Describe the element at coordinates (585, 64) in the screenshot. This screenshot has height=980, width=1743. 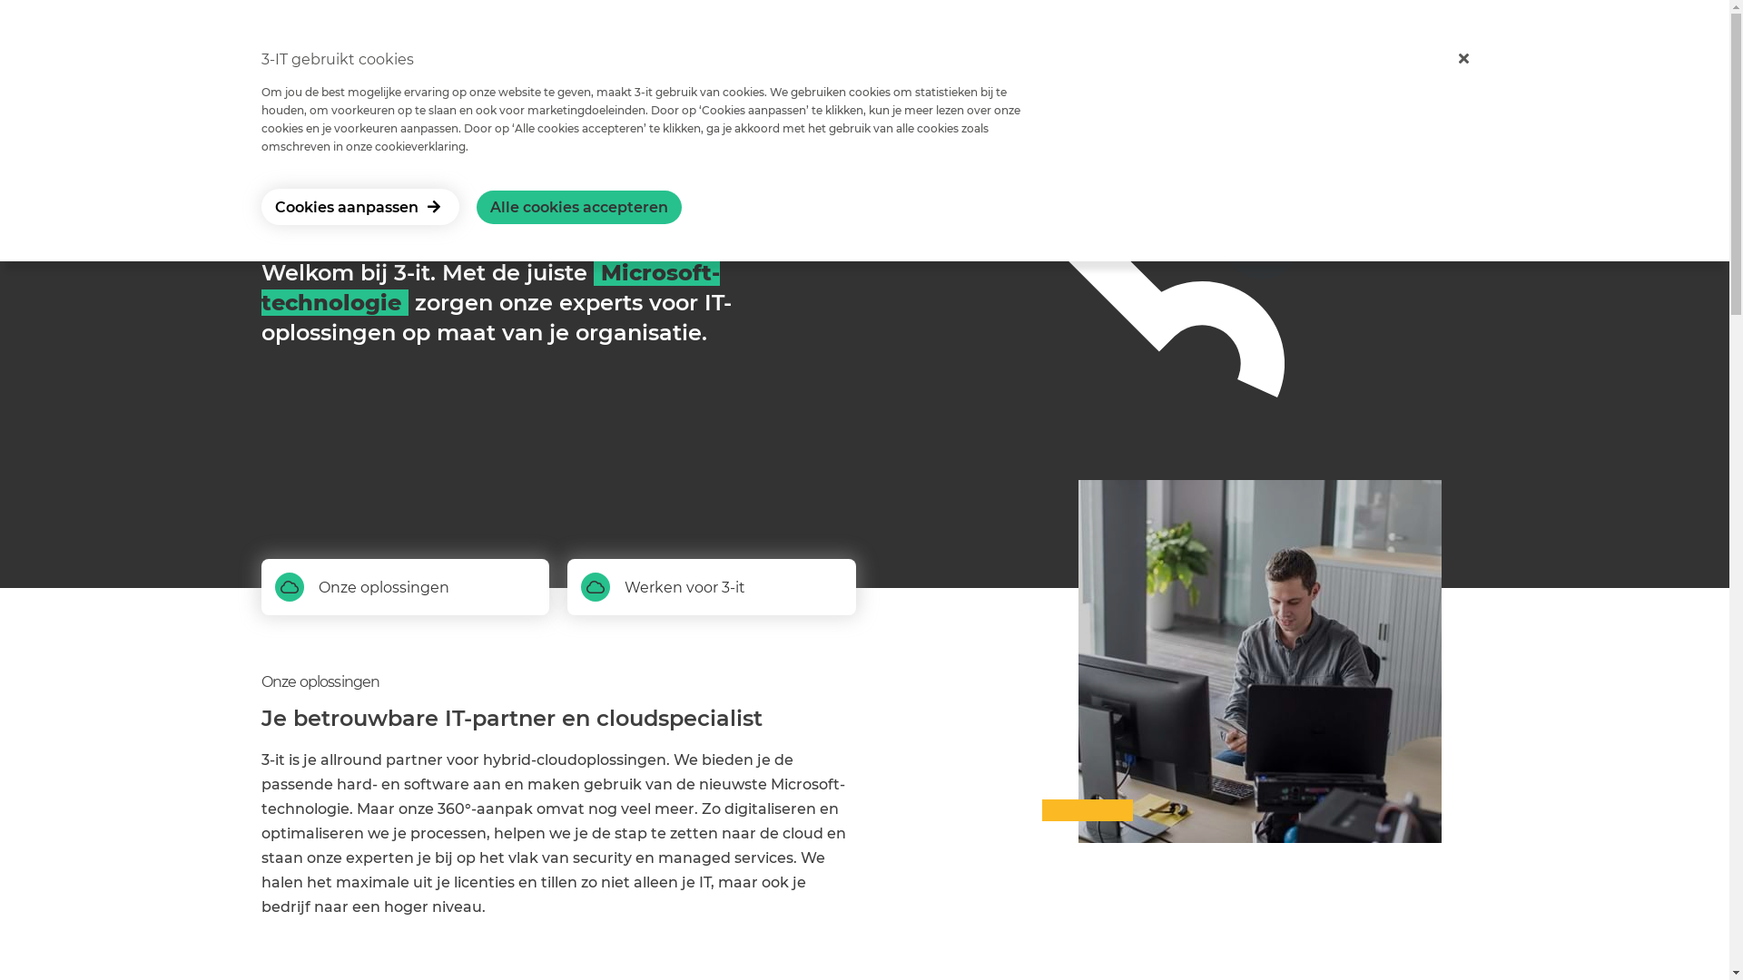
I see `Nieuws` at that location.